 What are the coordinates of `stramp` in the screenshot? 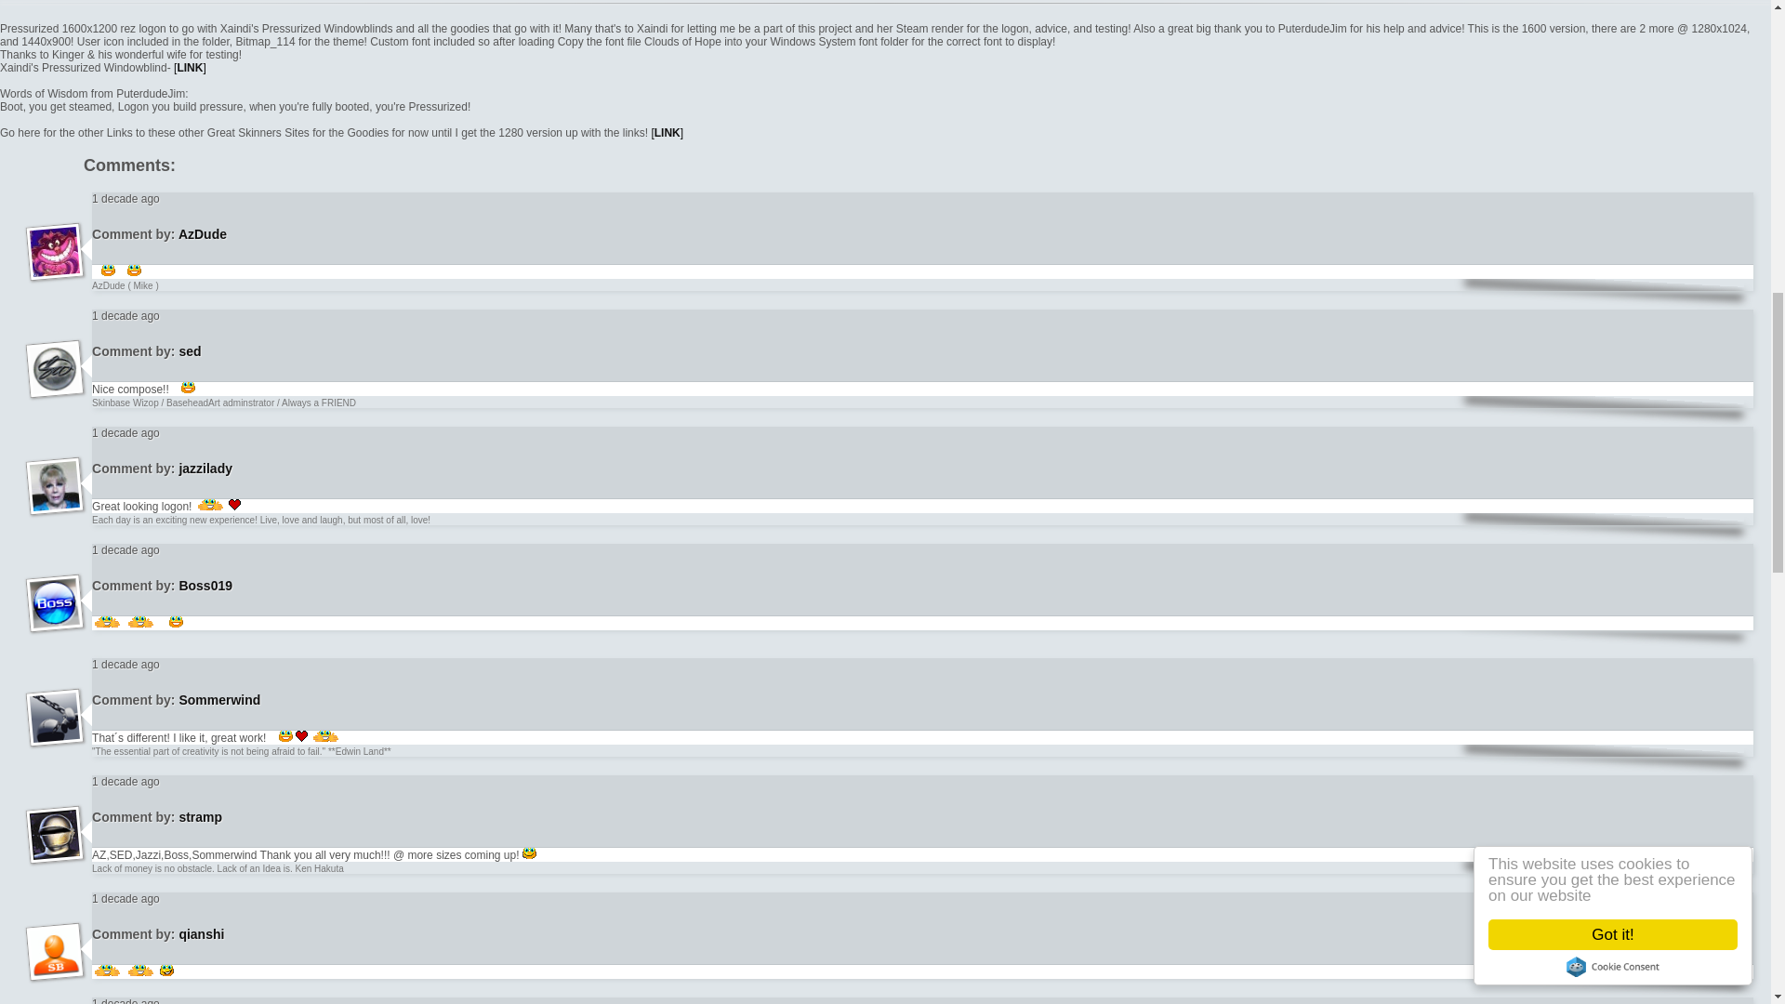 It's located at (200, 816).